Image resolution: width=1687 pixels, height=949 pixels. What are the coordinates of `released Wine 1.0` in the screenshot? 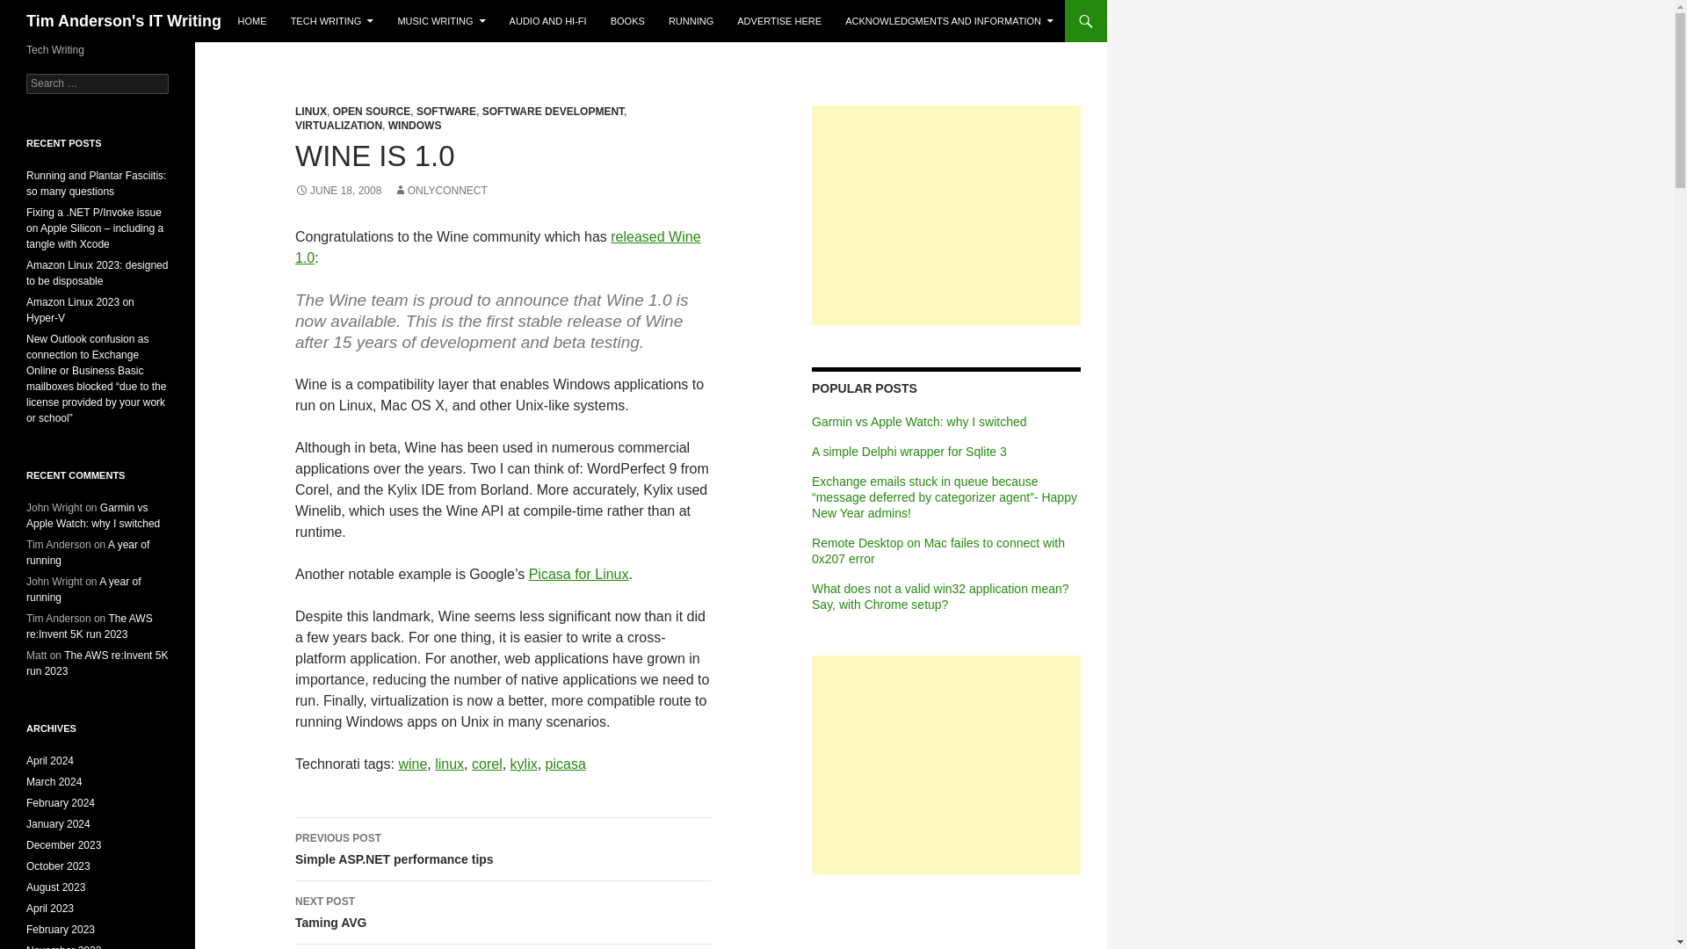 It's located at (498, 248).